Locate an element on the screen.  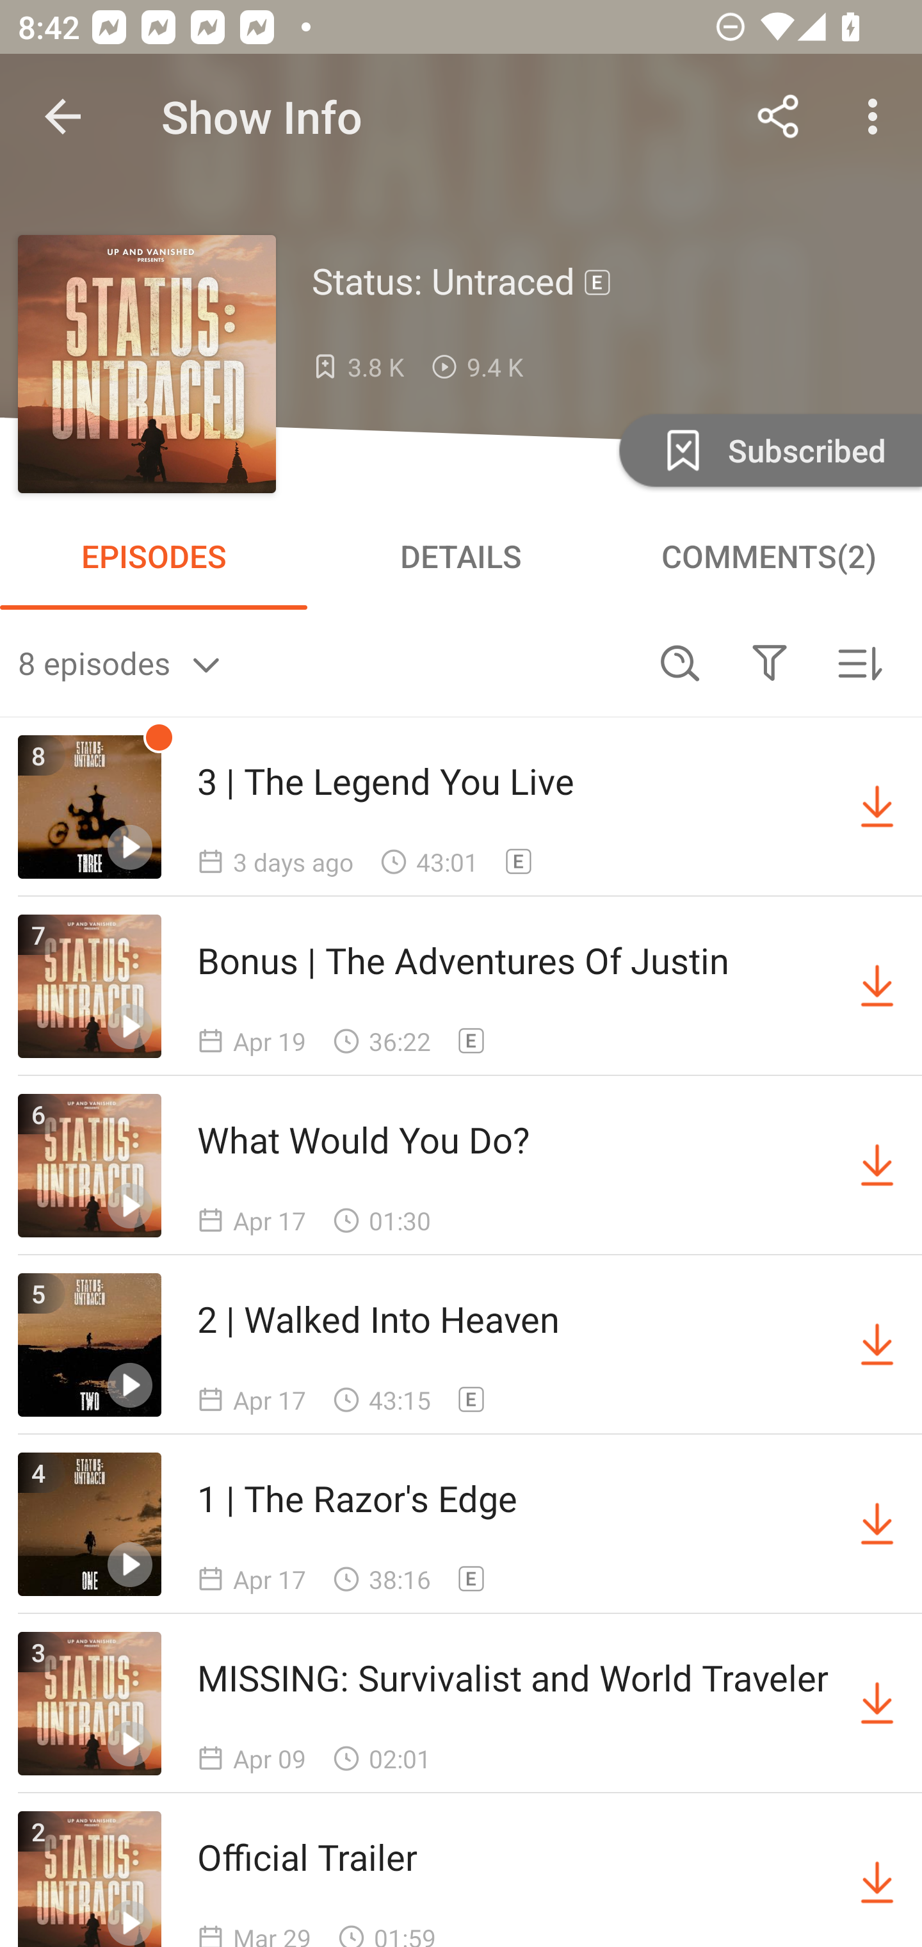
Download is located at coordinates (877, 807).